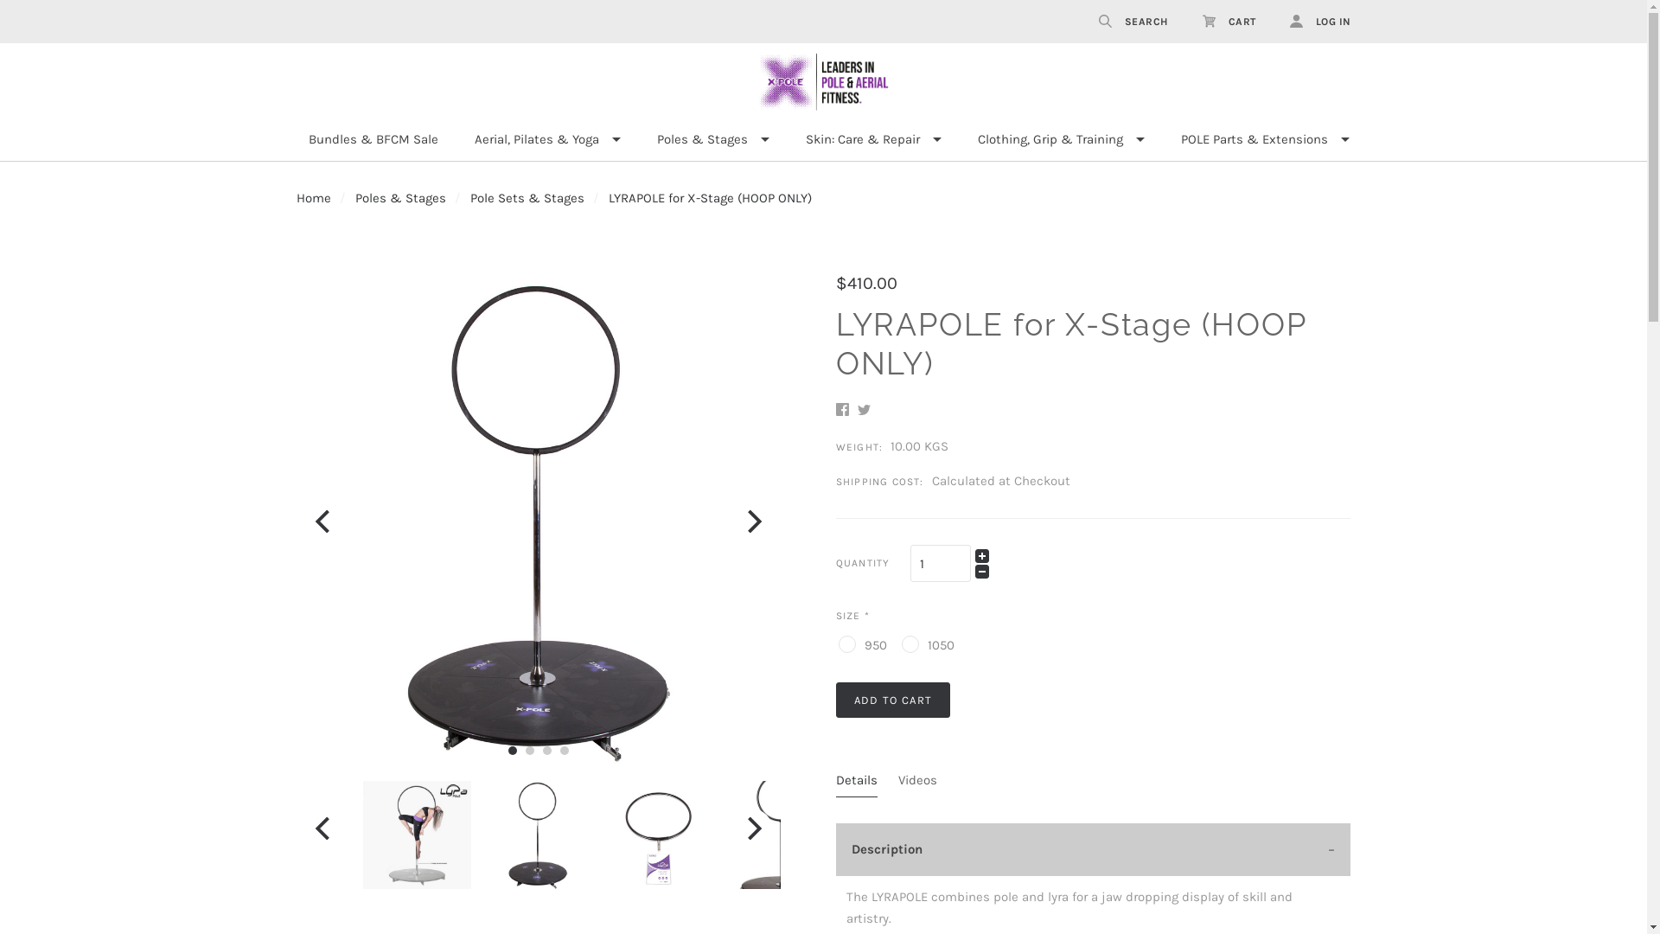 The image size is (1660, 934). I want to click on Poles & Stages, so click(712, 140).